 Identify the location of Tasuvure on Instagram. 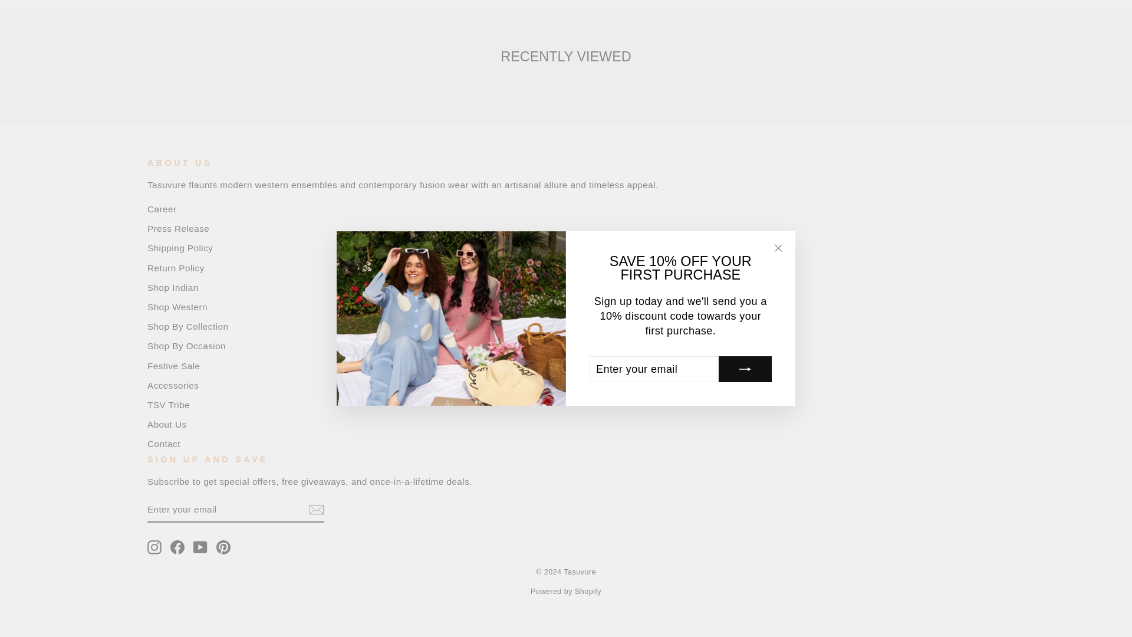
(154, 547).